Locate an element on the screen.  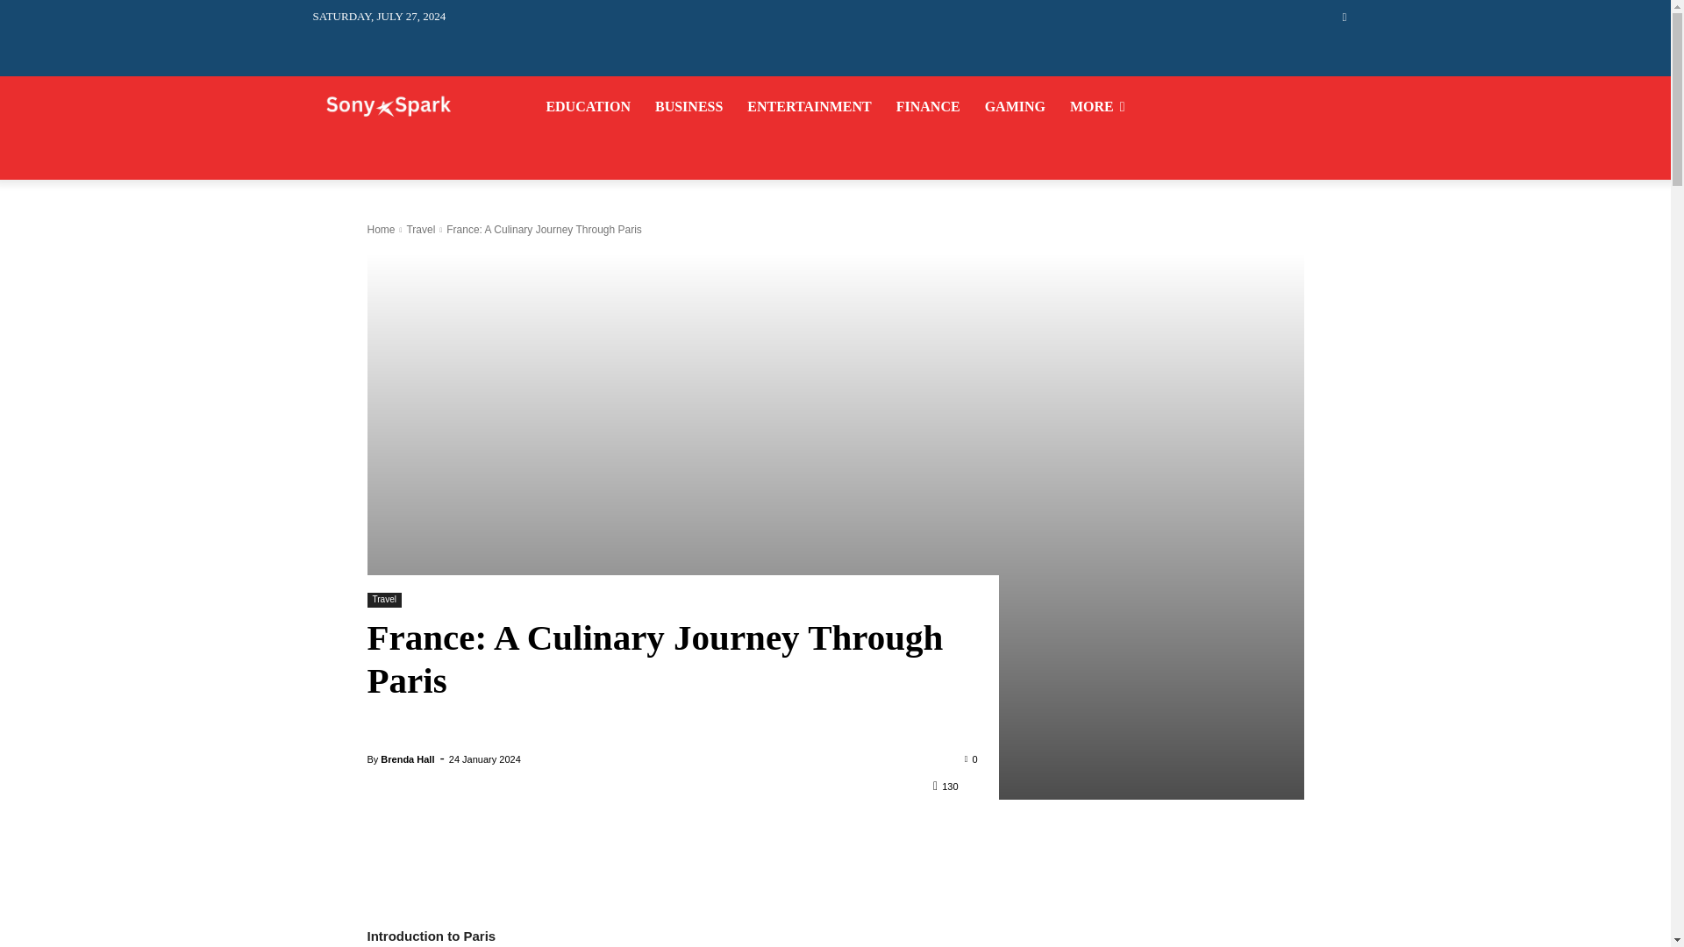
BUSINESS is located at coordinates (688, 107).